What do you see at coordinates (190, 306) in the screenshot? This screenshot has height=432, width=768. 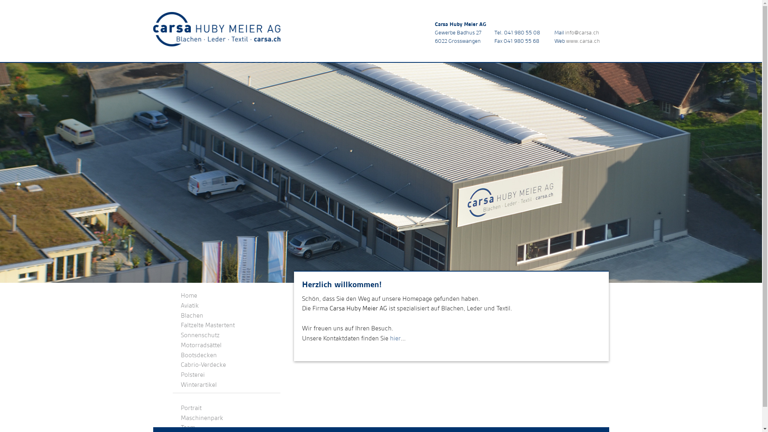 I see `Aviatik` at bounding box center [190, 306].